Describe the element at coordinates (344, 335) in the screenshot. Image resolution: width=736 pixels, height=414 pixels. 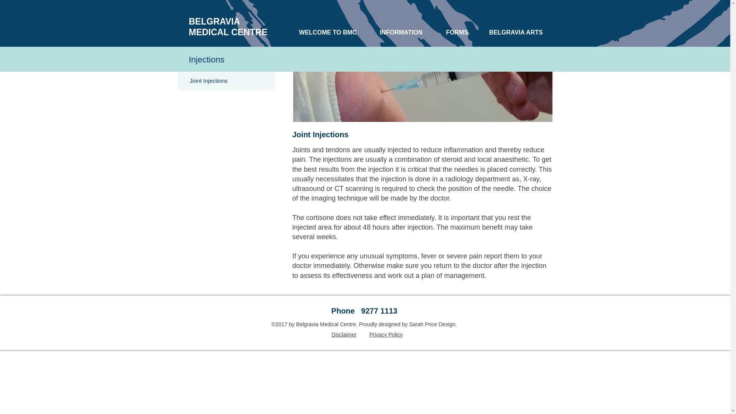
I see `Disclaimer` at that location.